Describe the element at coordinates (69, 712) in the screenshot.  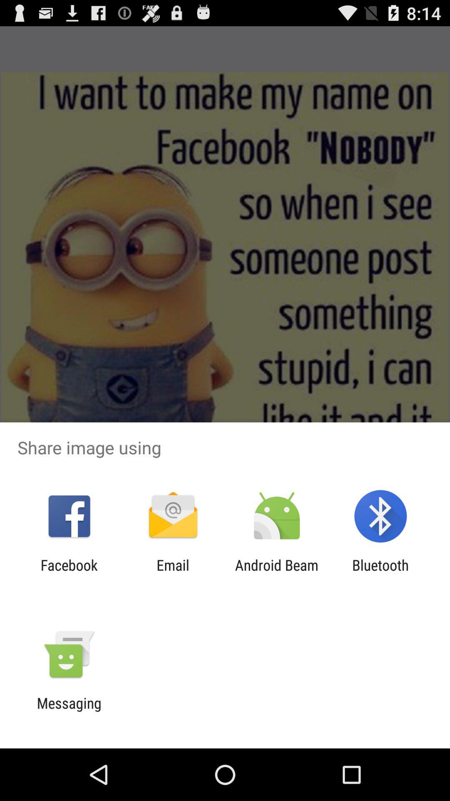
I see `flip until messaging` at that location.